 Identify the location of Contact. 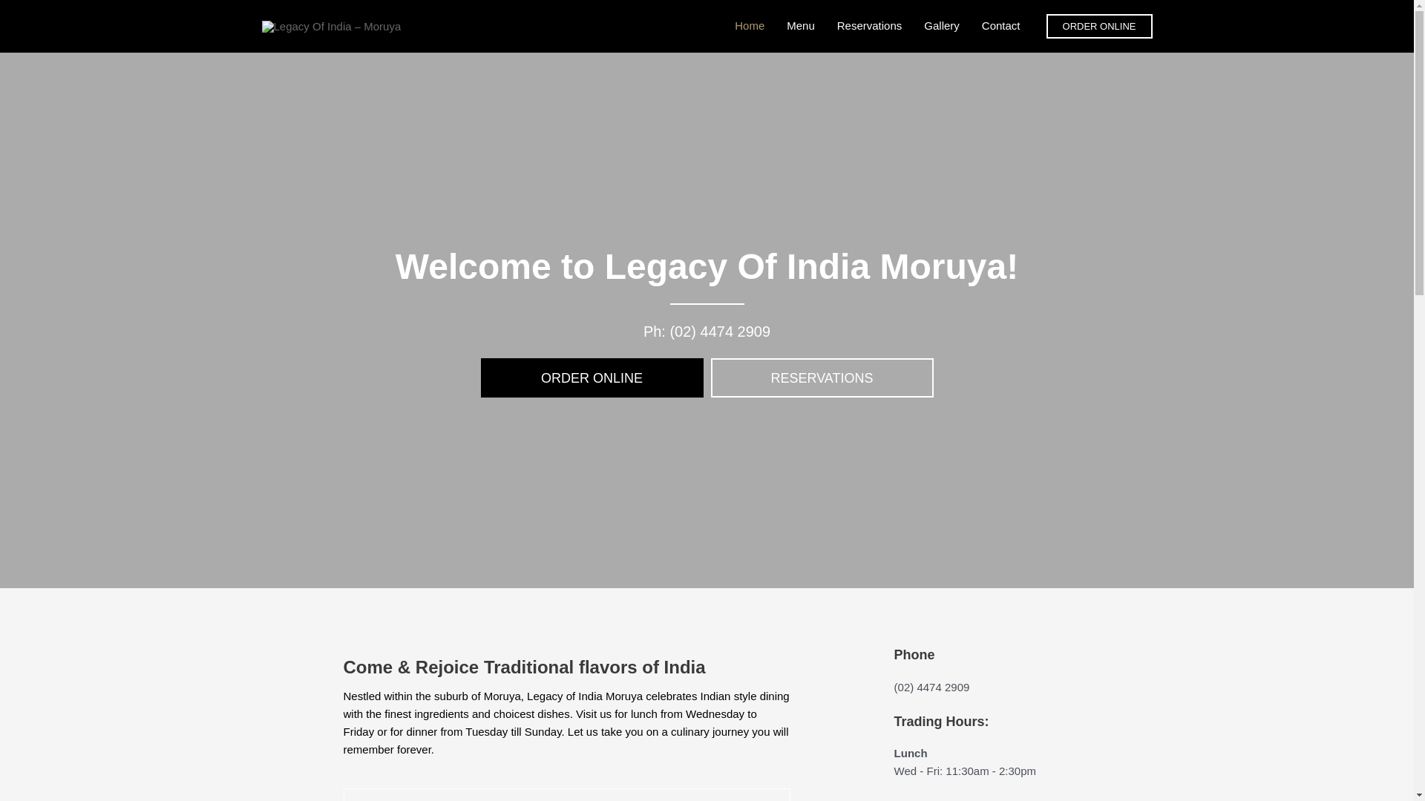
(1001, 26).